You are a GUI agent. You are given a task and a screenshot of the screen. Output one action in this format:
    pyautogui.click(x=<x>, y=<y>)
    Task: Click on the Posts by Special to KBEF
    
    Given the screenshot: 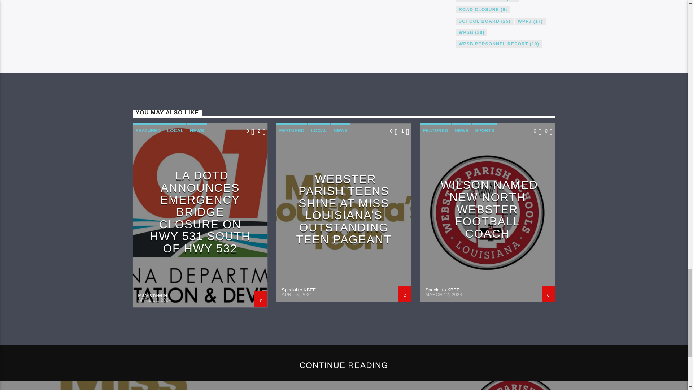 What is the action you would take?
    pyautogui.click(x=298, y=290)
    